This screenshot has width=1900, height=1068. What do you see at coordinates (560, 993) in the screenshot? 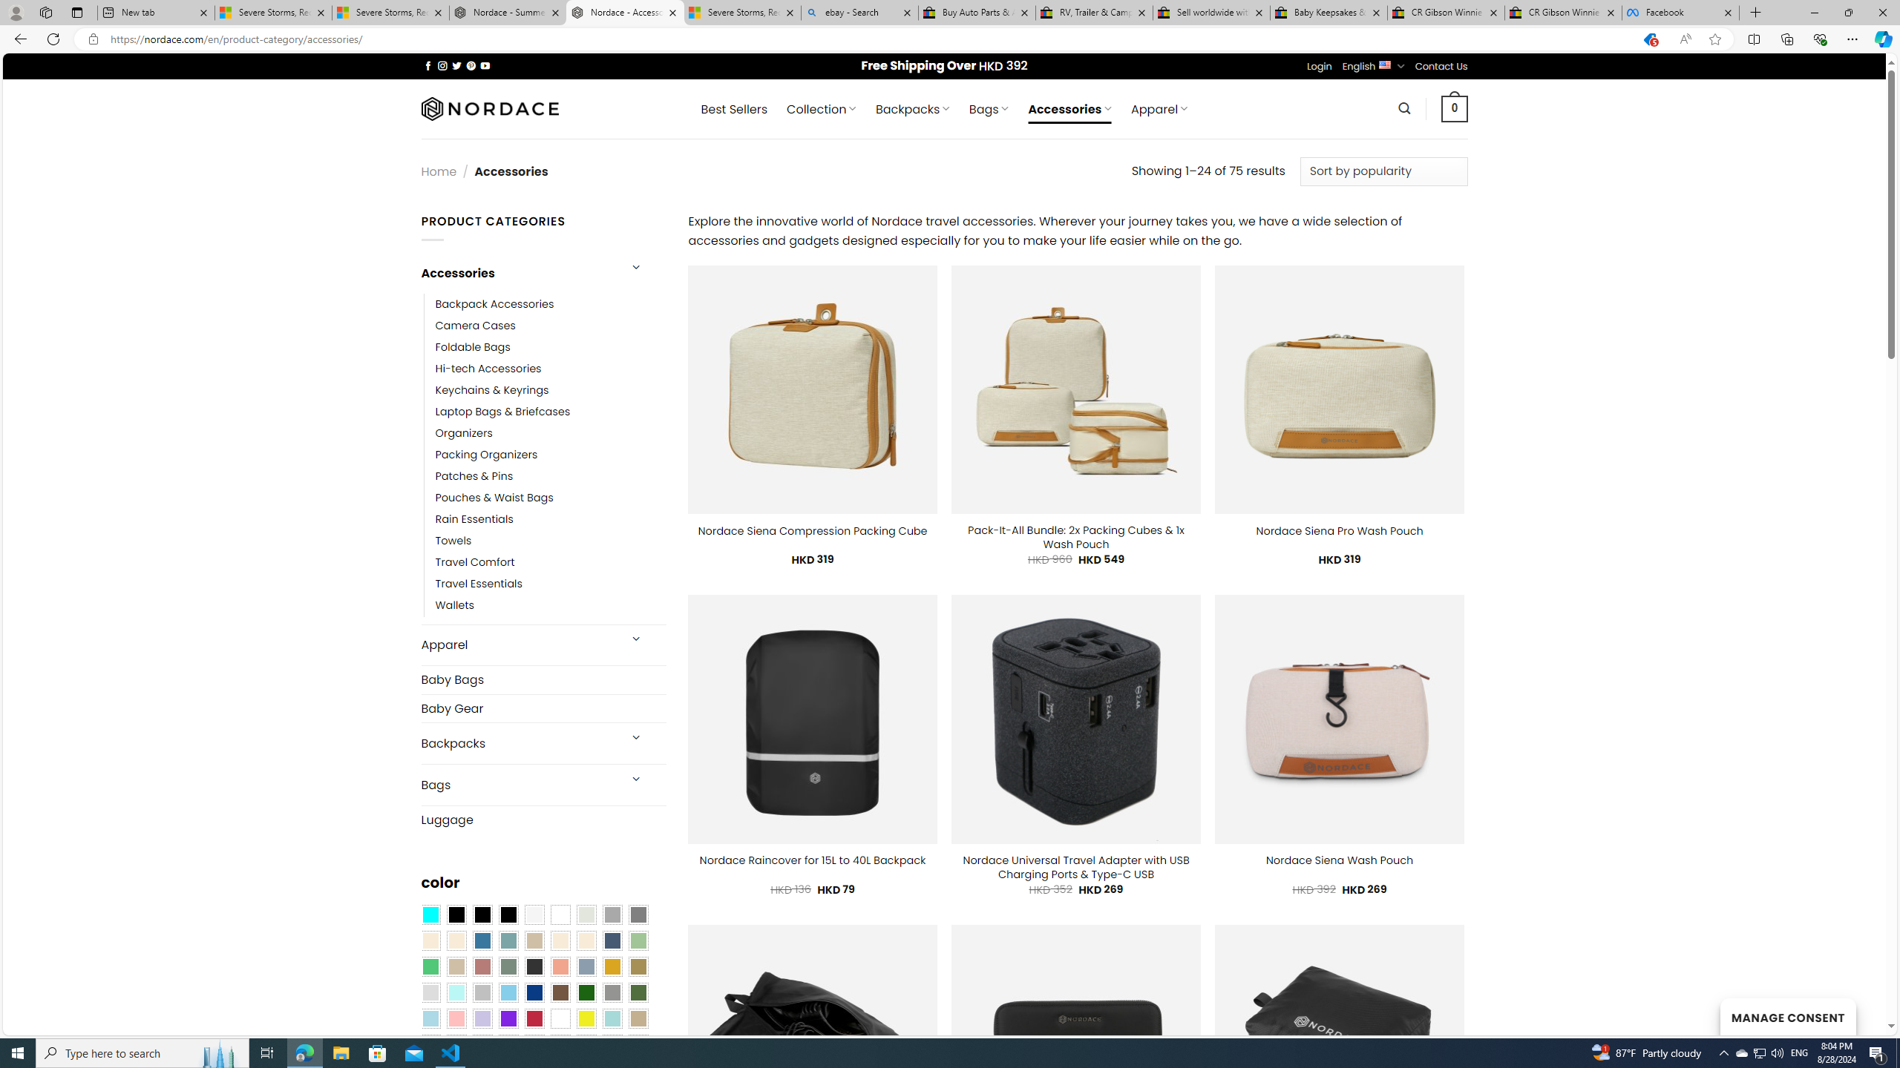
I see `Brown` at bounding box center [560, 993].